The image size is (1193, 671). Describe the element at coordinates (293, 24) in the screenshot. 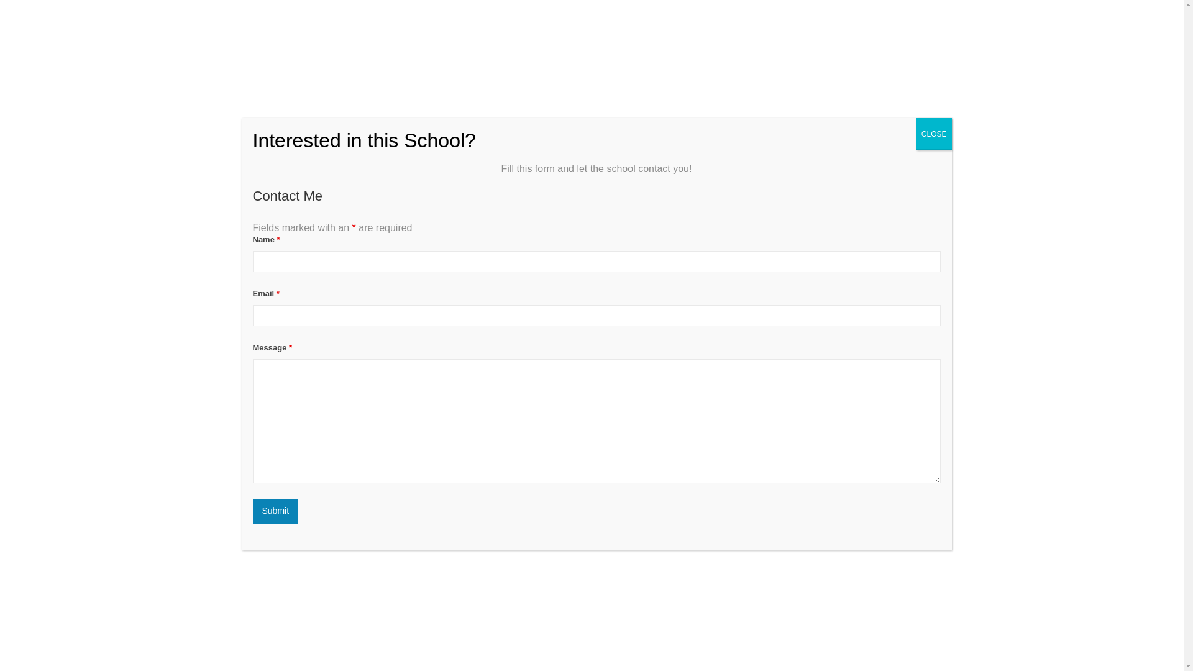

I see `MBA Reviews` at that location.